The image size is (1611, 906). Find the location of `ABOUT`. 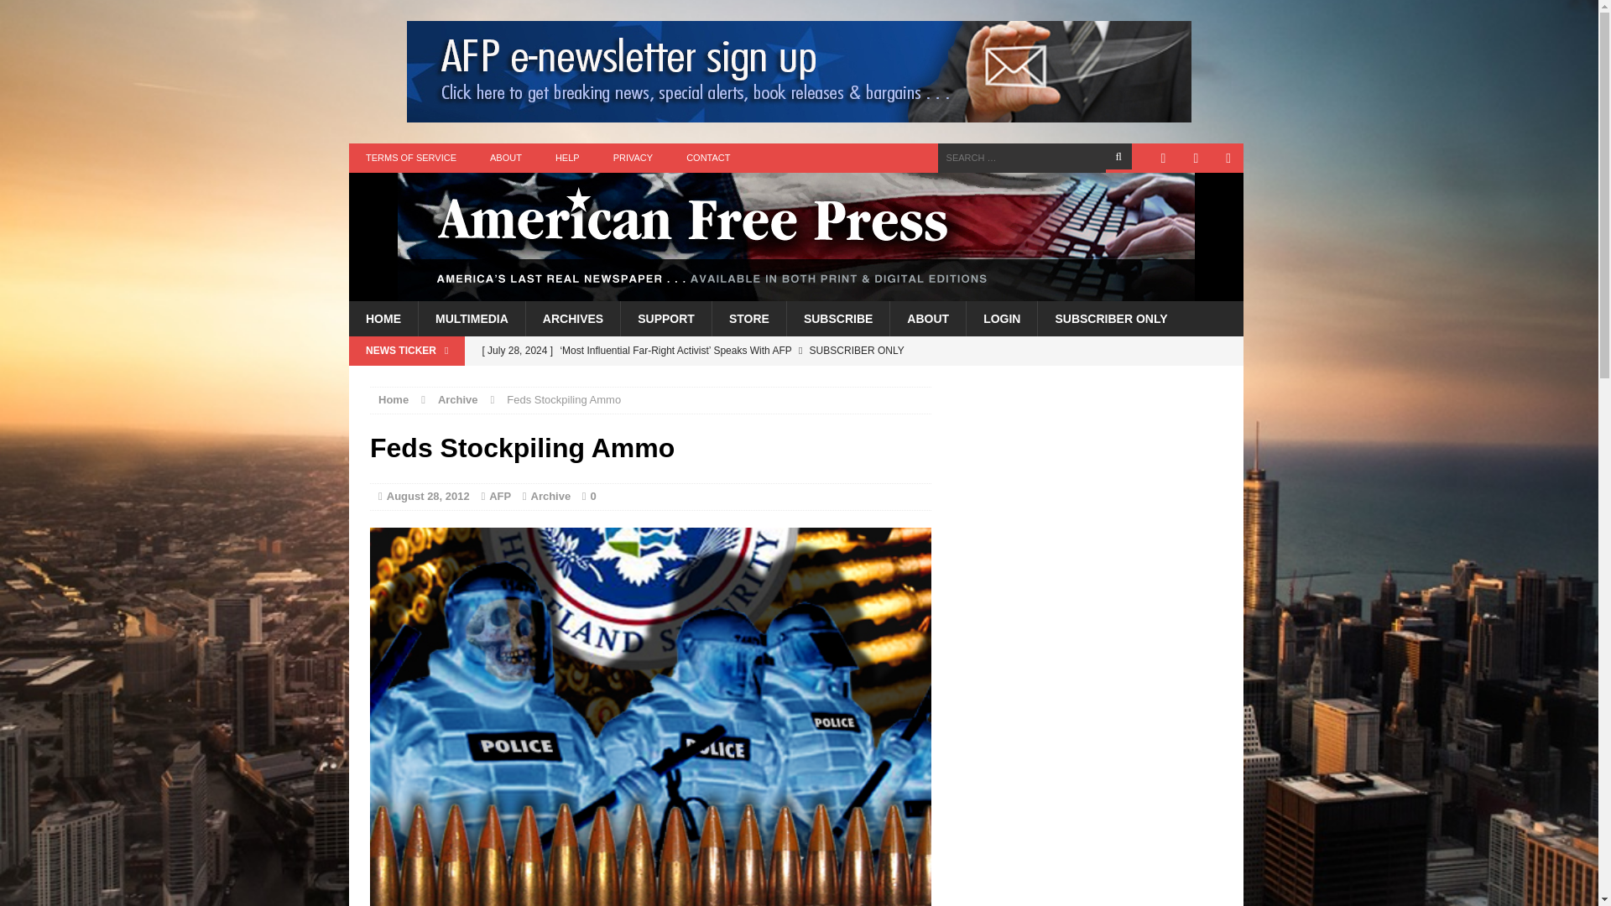

ABOUT is located at coordinates (505, 158).